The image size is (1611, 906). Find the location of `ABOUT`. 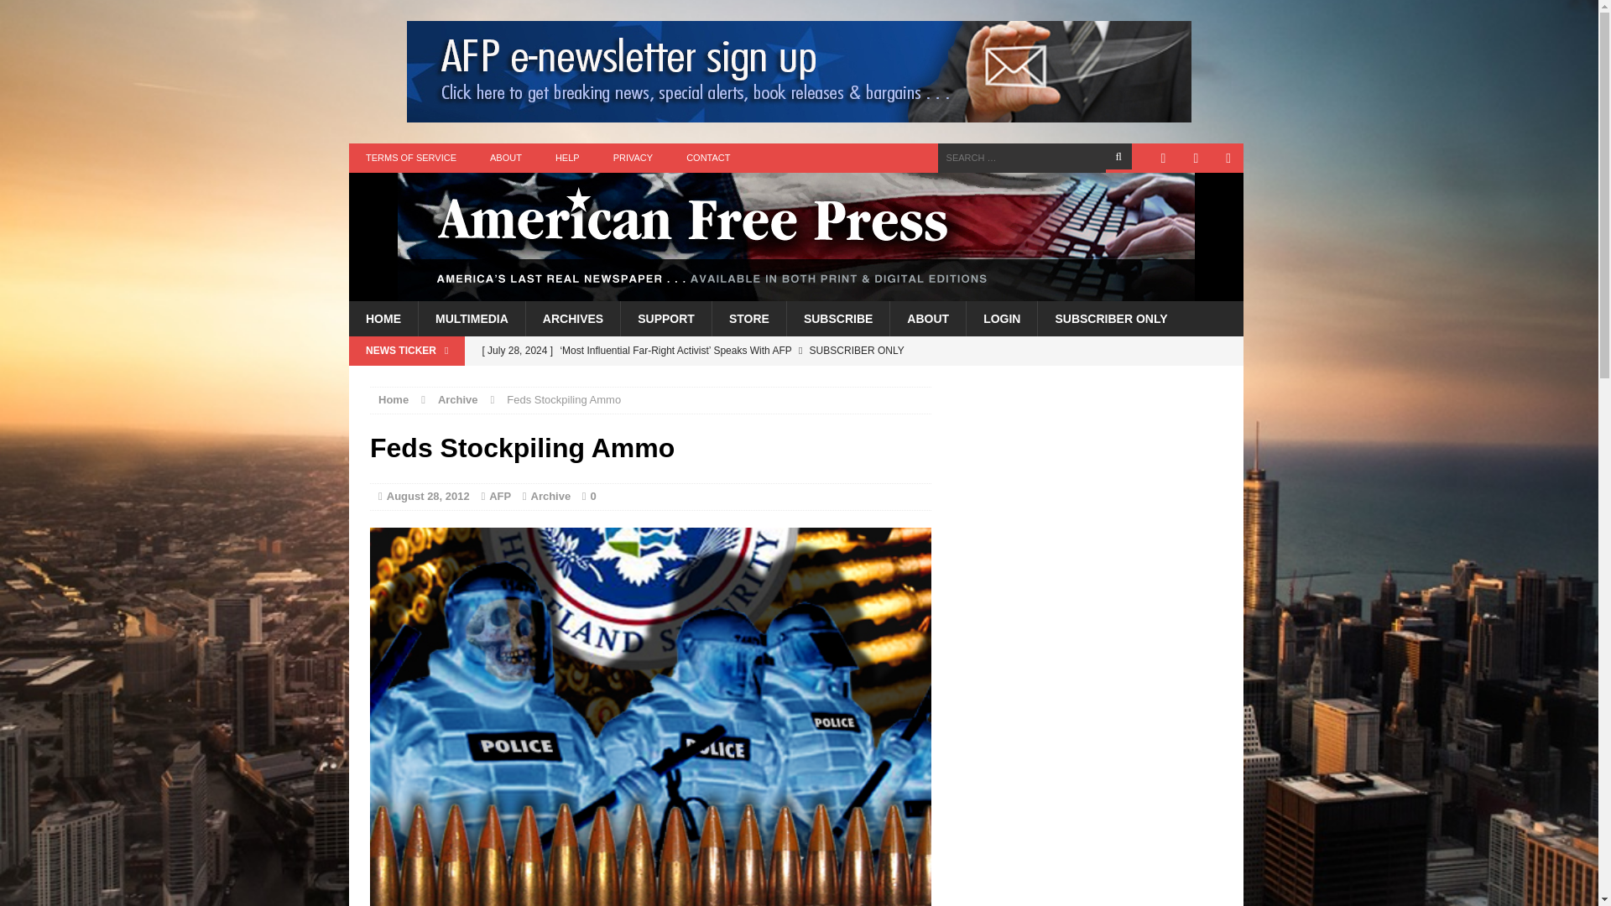

ABOUT is located at coordinates (505, 158).